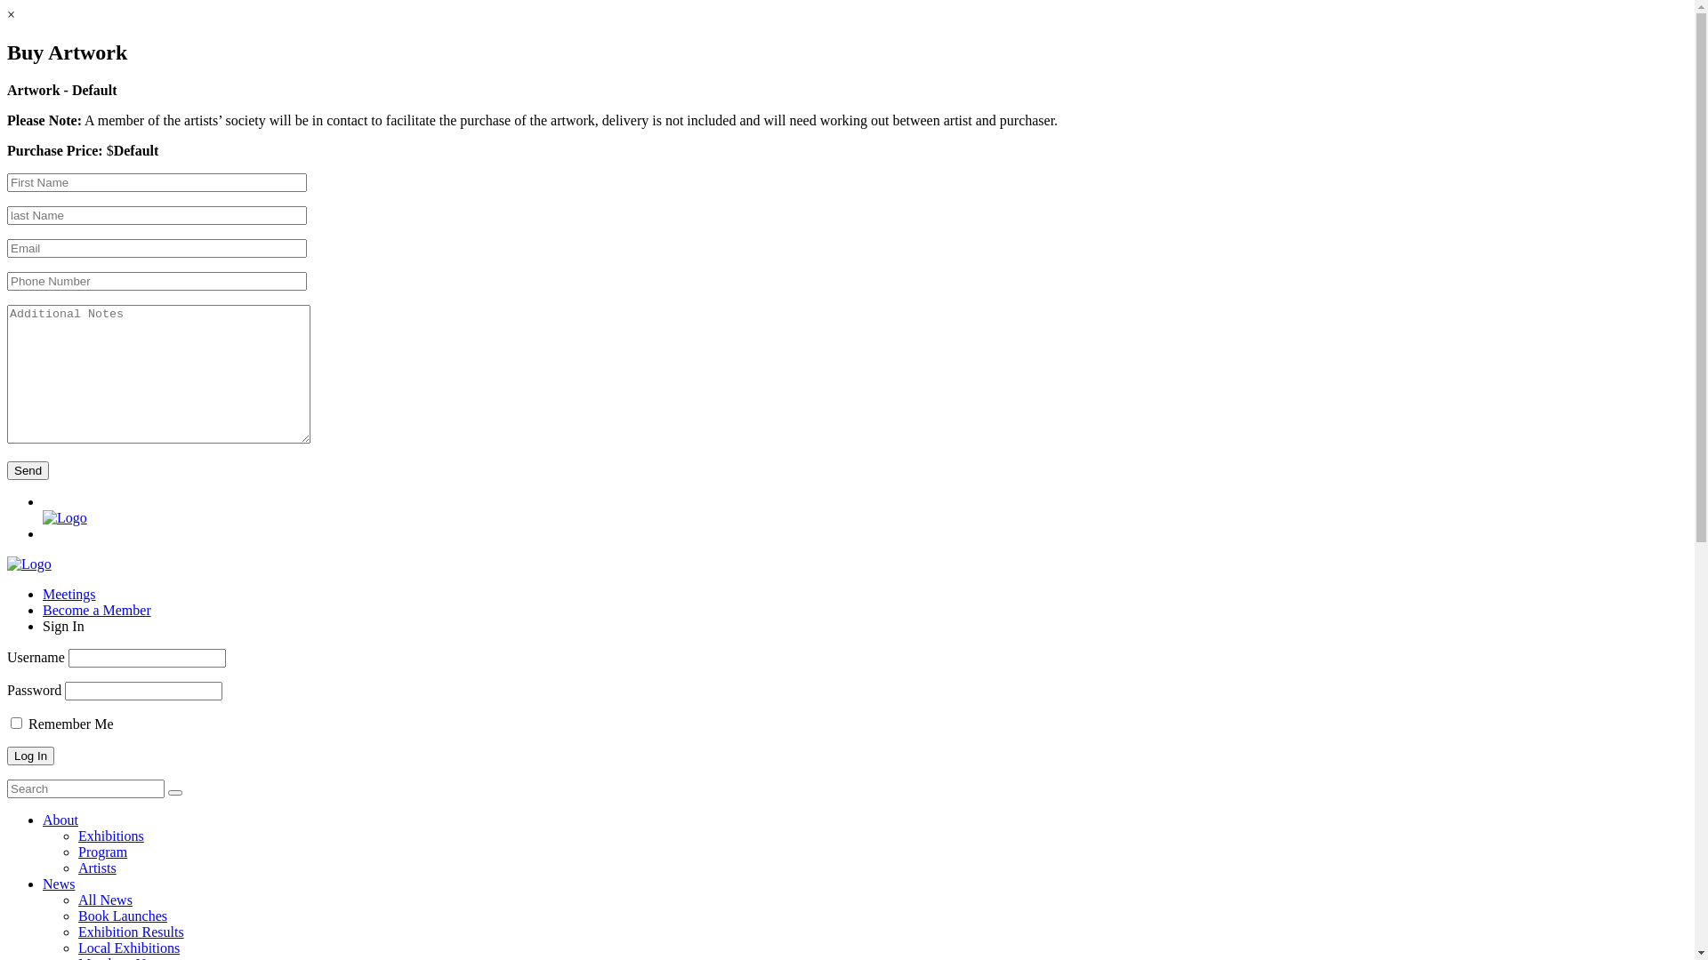  Describe the element at coordinates (103, 852) in the screenshot. I see `Program` at that location.